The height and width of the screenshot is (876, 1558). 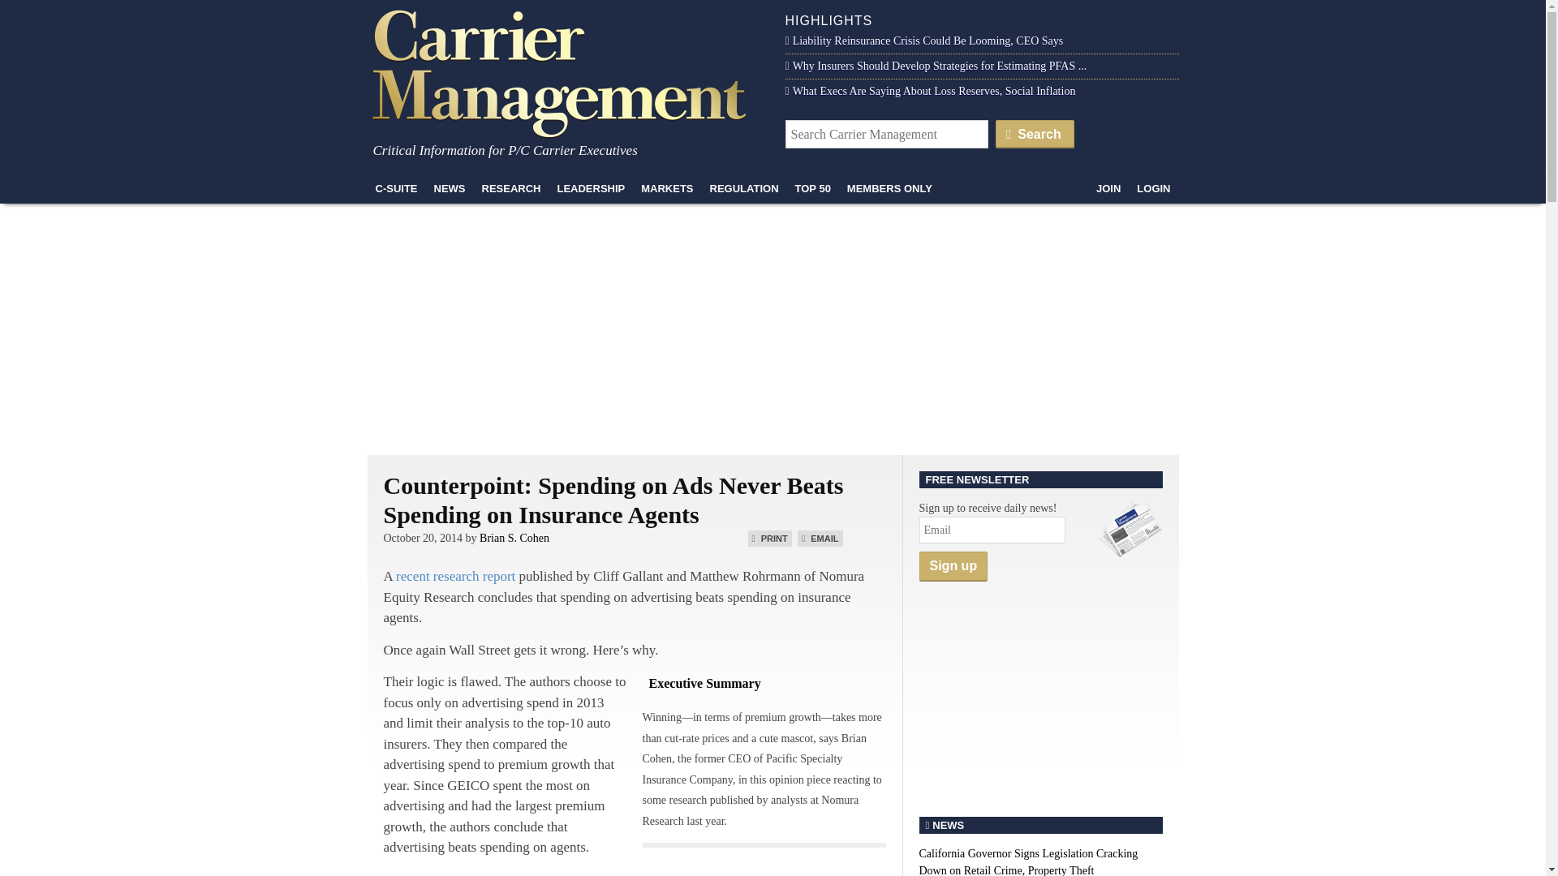 What do you see at coordinates (565, 71) in the screenshot?
I see `Carrier Management` at bounding box center [565, 71].